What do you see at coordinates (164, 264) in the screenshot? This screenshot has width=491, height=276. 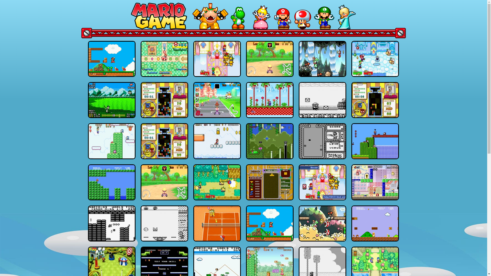 I see `Mario Bros` at bounding box center [164, 264].